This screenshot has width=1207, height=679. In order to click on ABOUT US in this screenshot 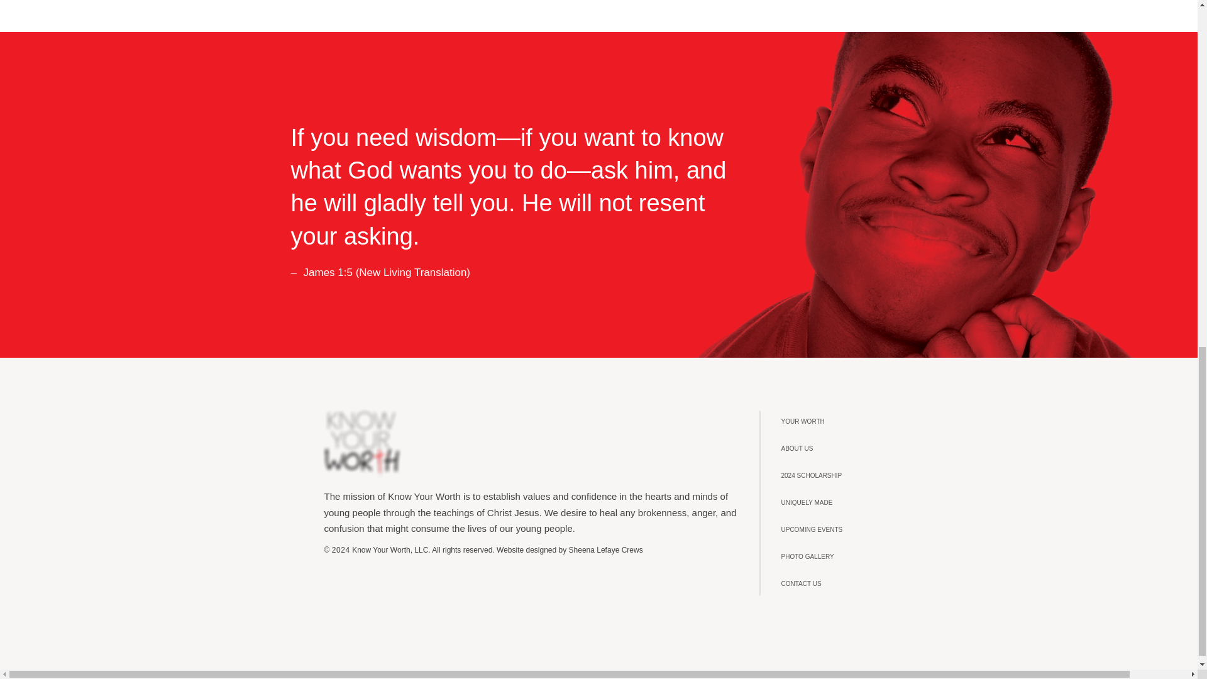, I will do `click(838, 449)`.